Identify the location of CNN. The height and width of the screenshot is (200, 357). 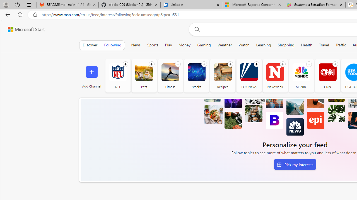
(327, 76).